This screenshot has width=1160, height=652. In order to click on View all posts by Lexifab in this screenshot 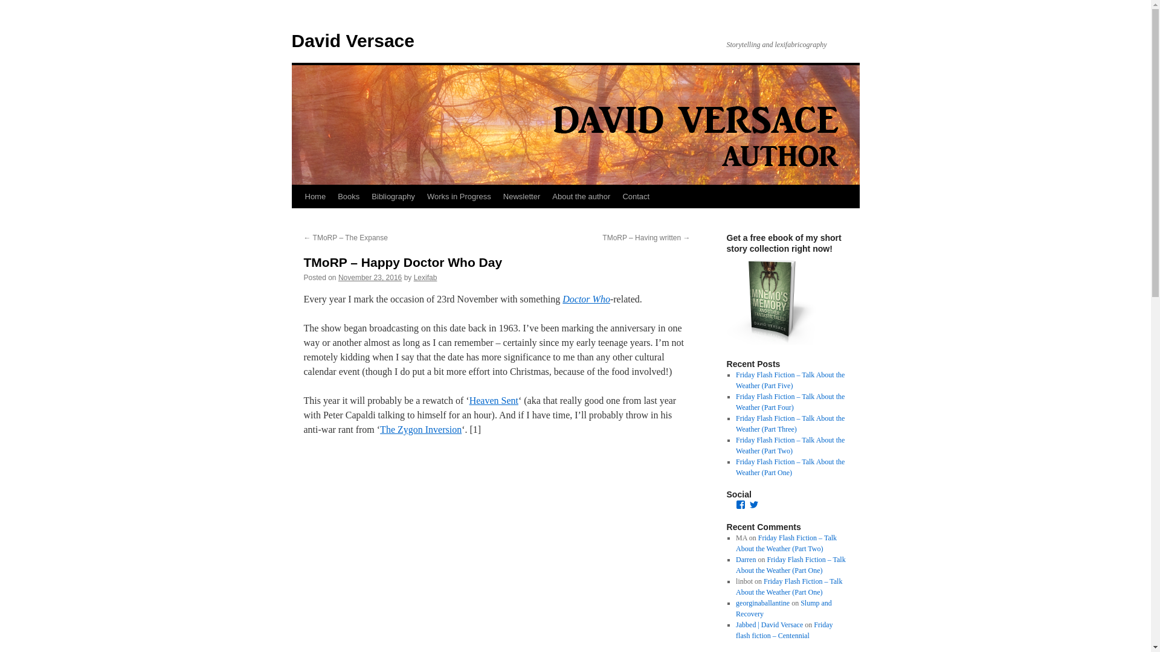, I will do `click(425, 277)`.